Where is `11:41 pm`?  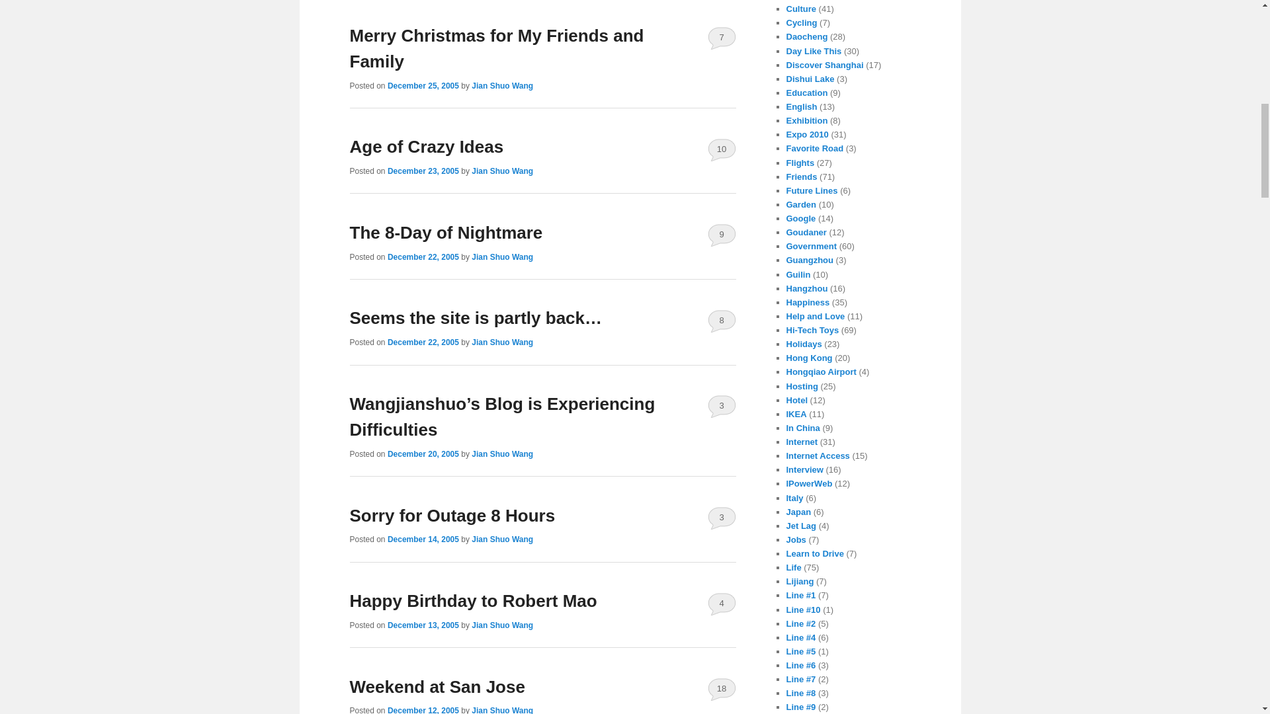
11:41 pm is located at coordinates (423, 257).